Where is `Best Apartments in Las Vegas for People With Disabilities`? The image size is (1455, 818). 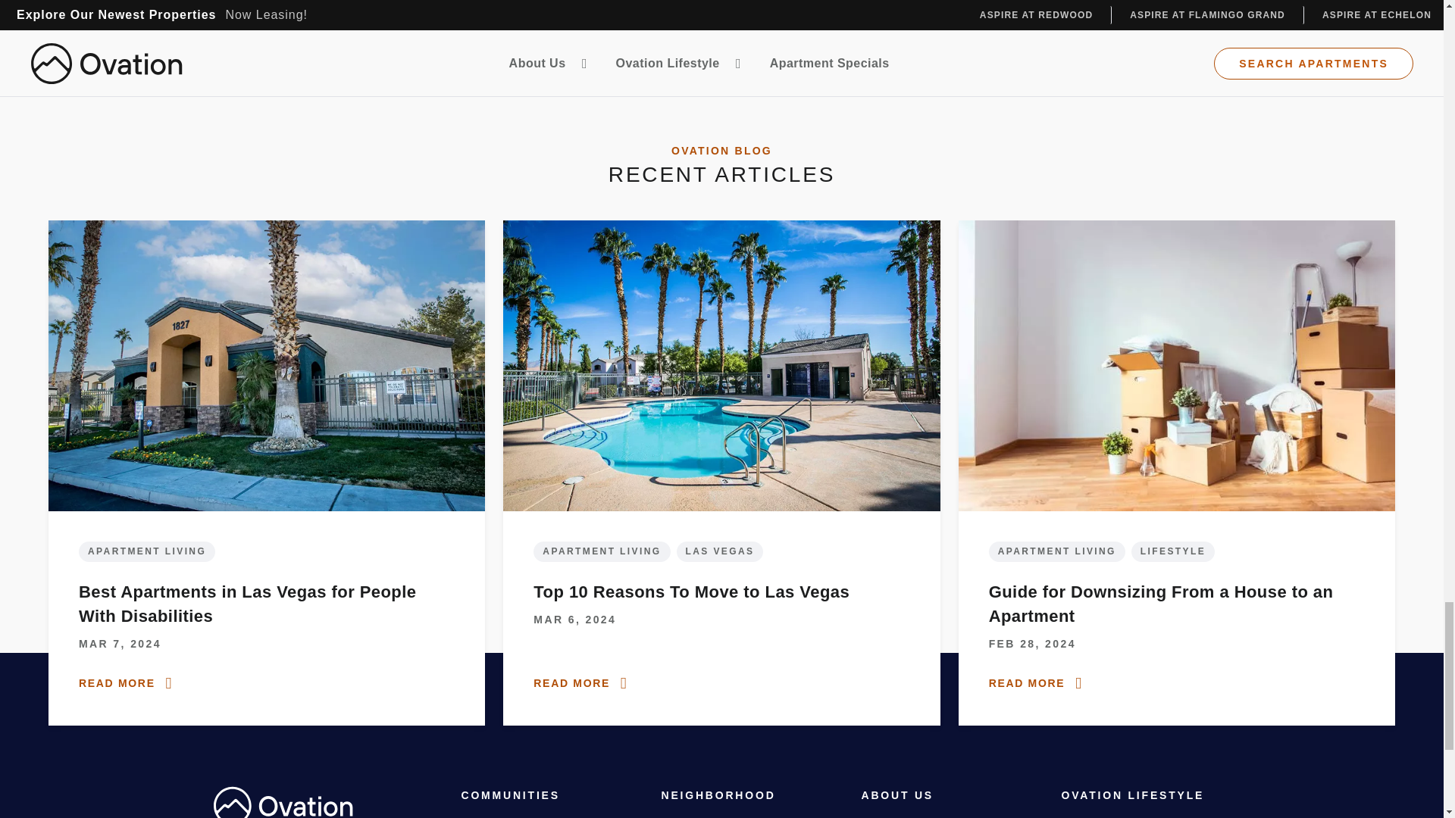 Best Apartments in Las Vegas for People With Disabilities is located at coordinates (266, 604).